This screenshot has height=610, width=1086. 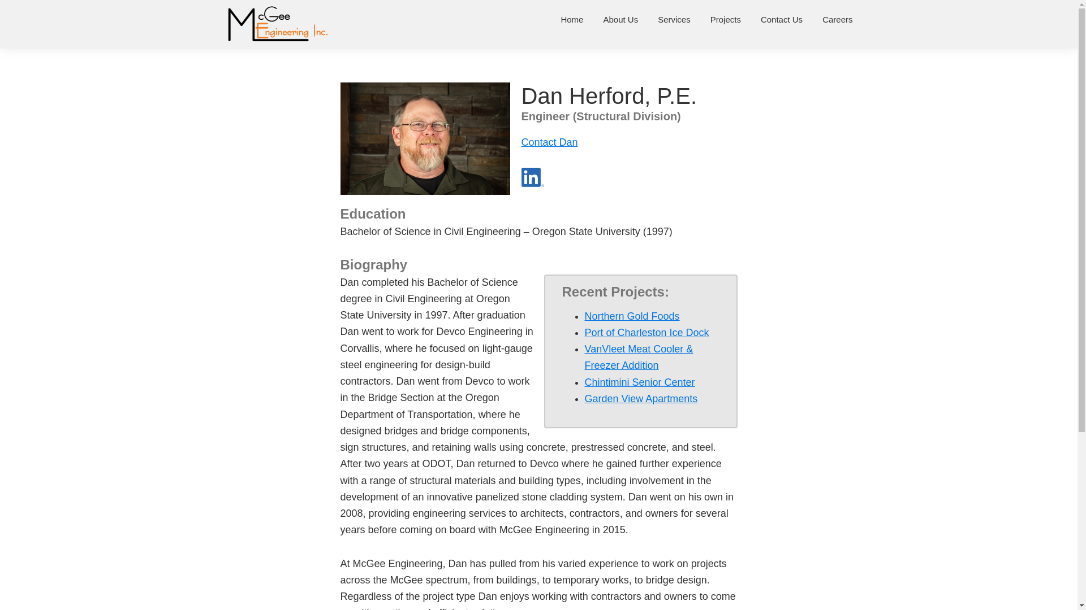 What do you see at coordinates (640, 382) in the screenshot?
I see `Chintimini Senior Center` at bounding box center [640, 382].